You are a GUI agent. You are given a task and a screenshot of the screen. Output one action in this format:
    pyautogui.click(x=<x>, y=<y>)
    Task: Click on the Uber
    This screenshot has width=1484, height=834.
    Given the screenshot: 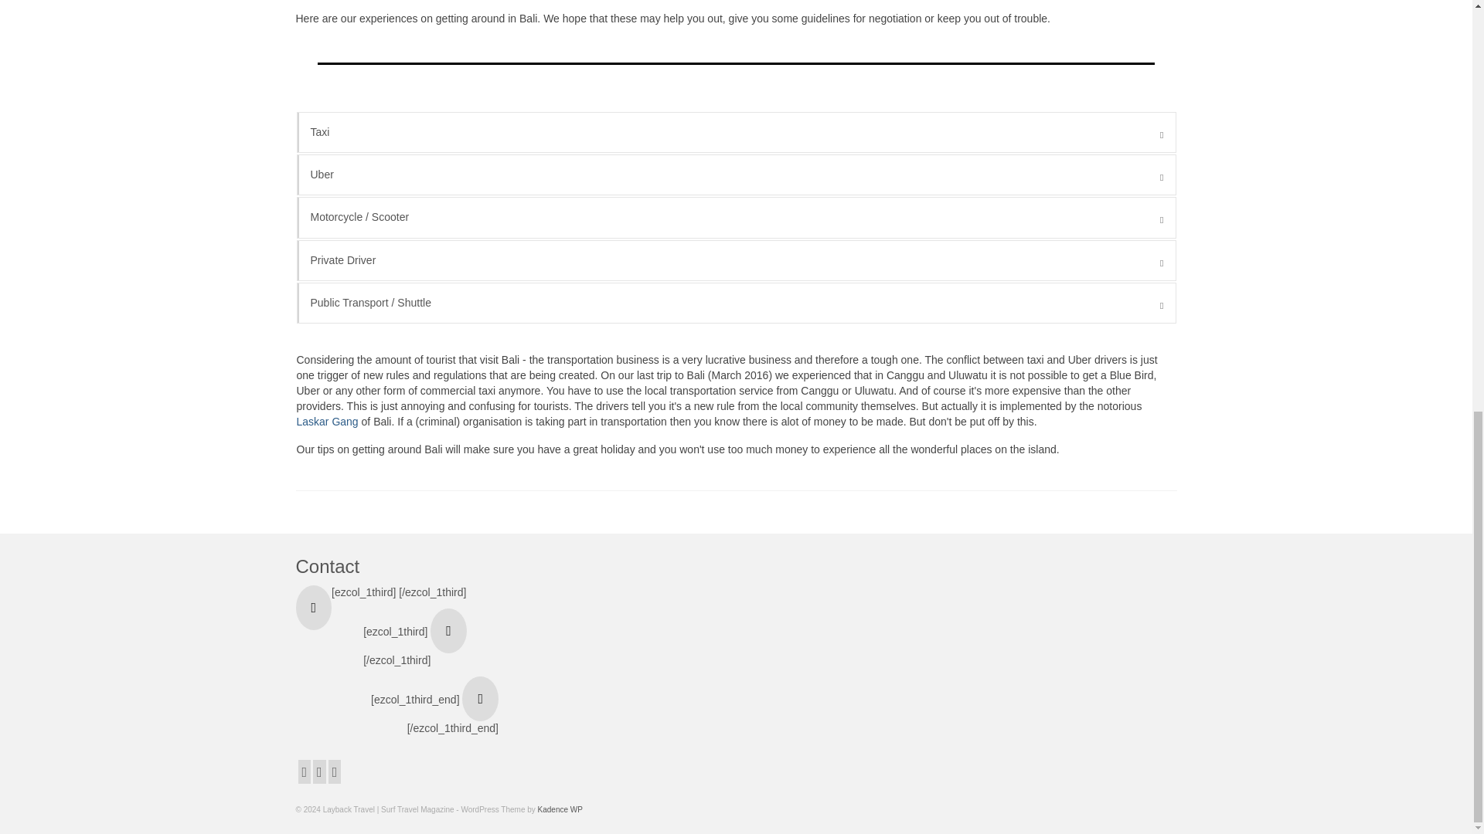 What is the action you would take?
    pyautogui.click(x=736, y=175)
    